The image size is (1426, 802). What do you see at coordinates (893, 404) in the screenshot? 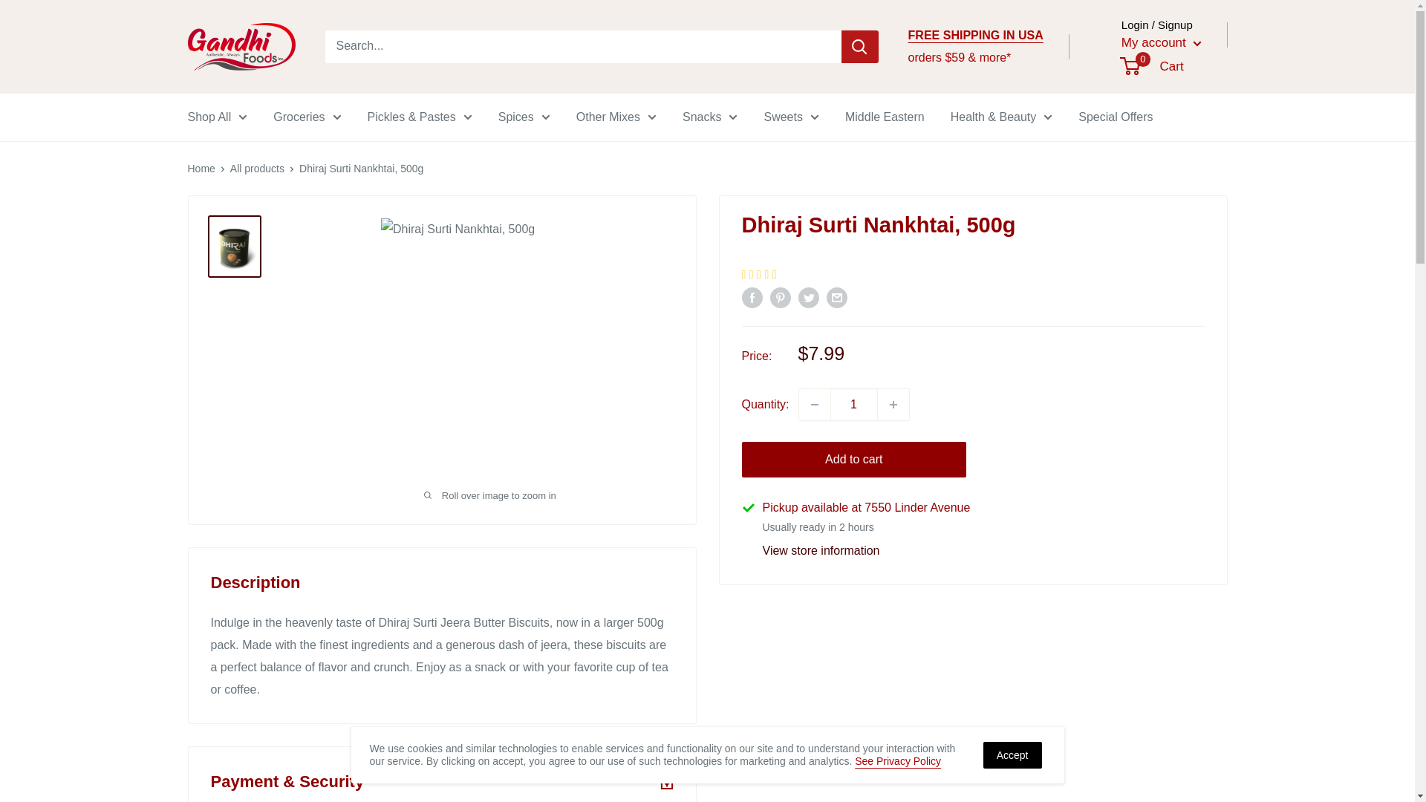
I see `Increase quantity by 1` at bounding box center [893, 404].